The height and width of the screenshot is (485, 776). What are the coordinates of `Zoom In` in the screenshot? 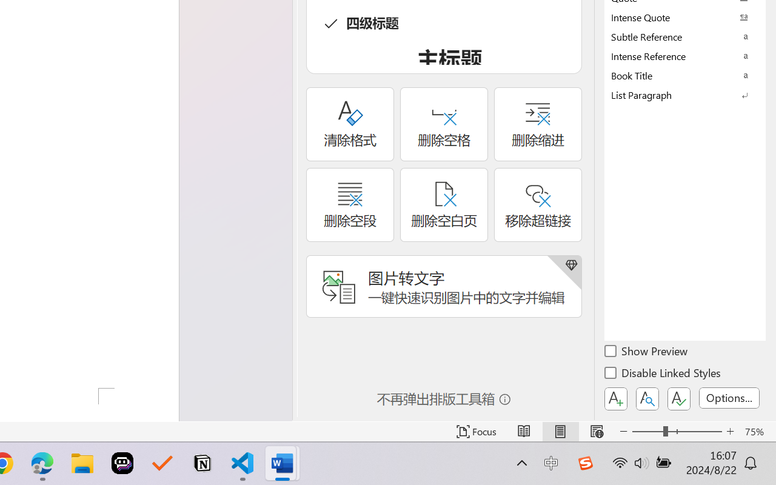 It's located at (730, 432).